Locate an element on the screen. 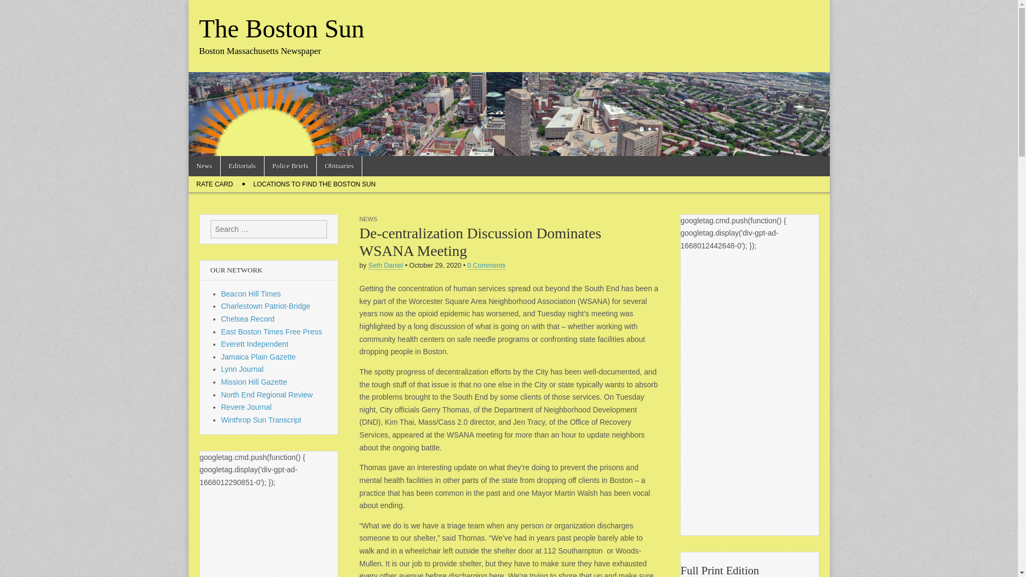 Image resolution: width=1026 pixels, height=577 pixels. Lynn Journal is located at coordinates (243, 369).